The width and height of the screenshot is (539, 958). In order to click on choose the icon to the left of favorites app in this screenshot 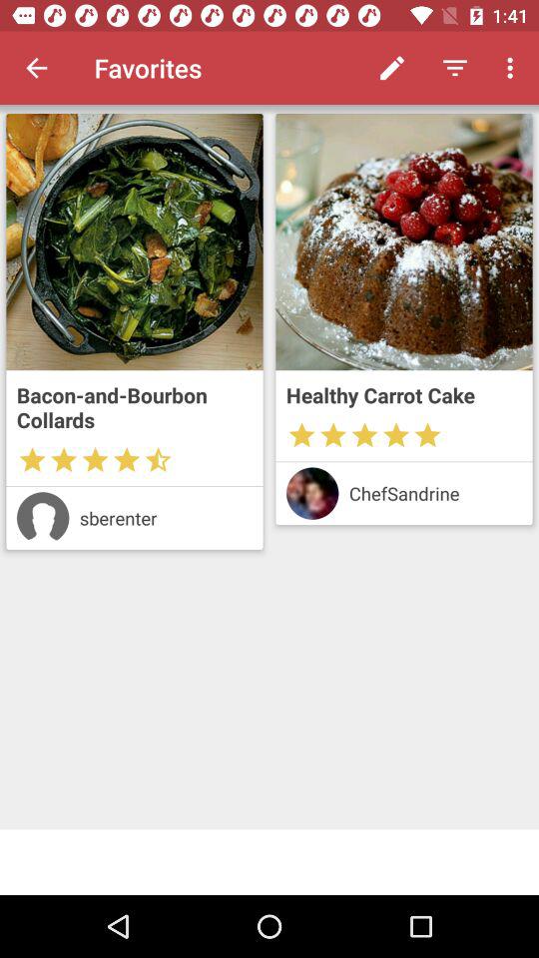, I will do `click(36, 68)`.